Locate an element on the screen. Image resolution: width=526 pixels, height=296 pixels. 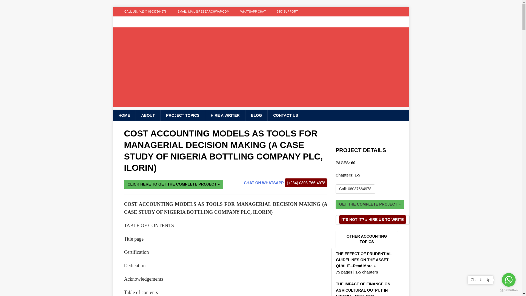
PROJECT TOPICS is located at coordinates (182, 115).